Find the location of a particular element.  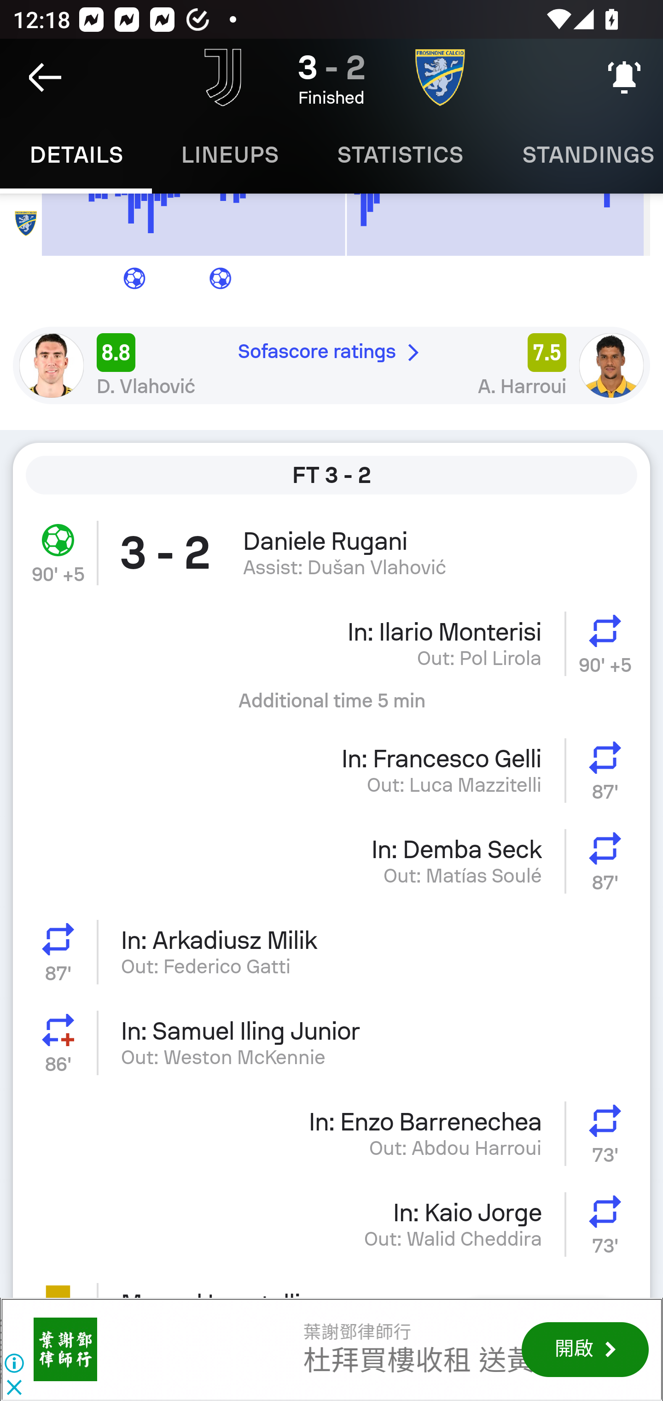

開啟 is located at coordinates (585, 1349).